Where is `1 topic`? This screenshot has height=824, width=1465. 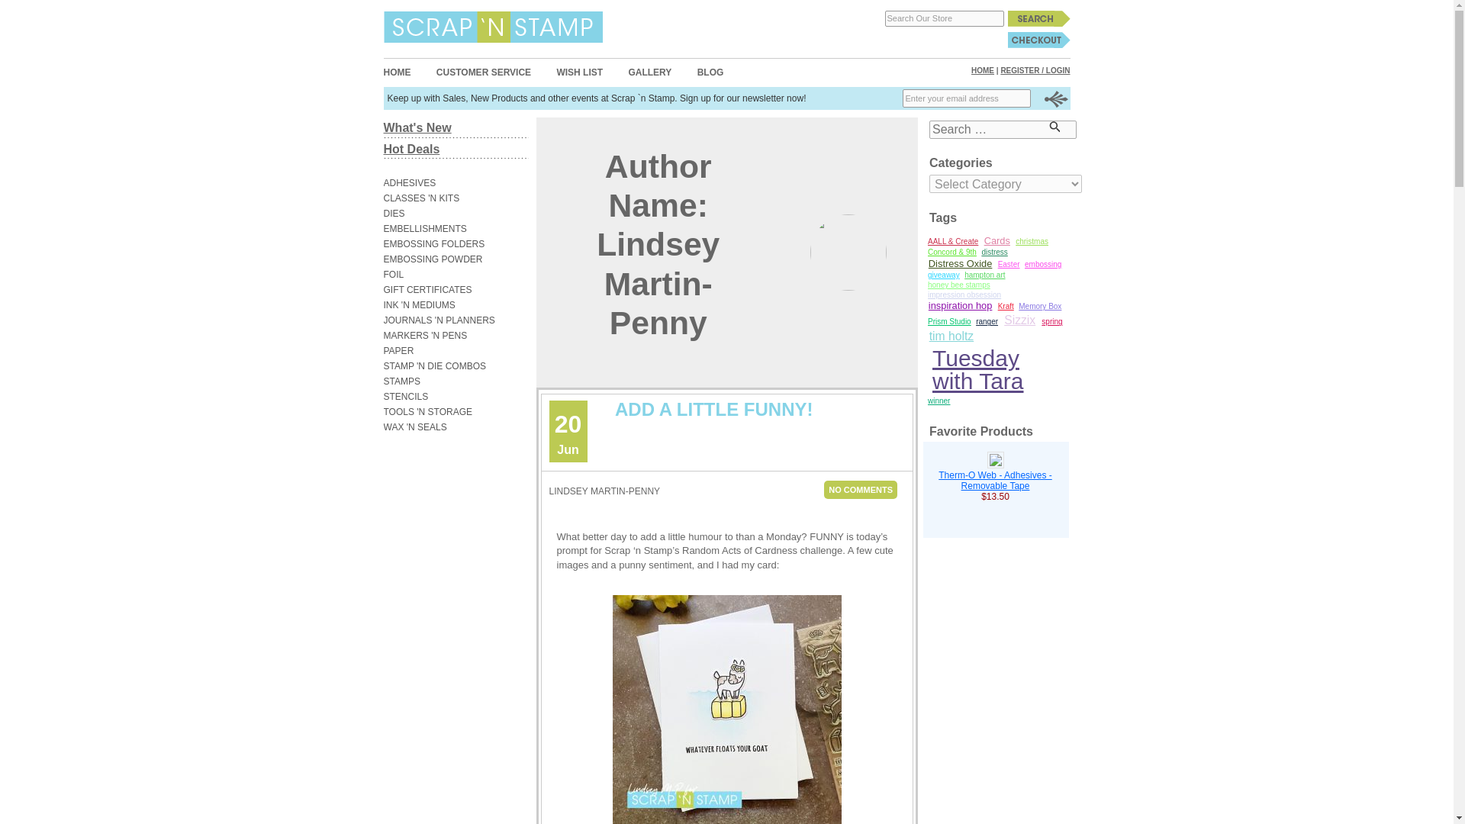 1 topic is located at coordinates (1009, 264).